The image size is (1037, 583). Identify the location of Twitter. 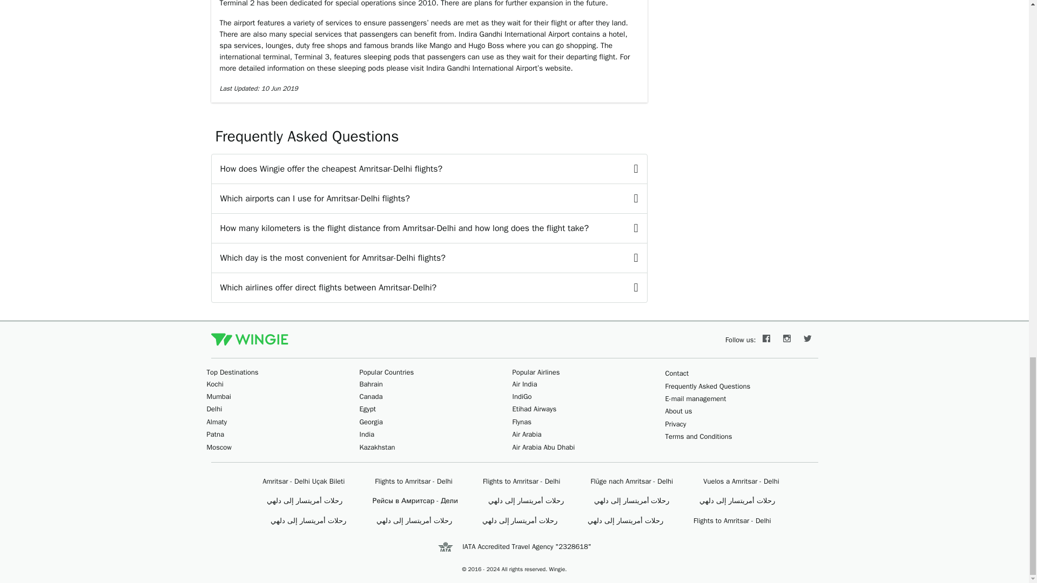
(807, 340).